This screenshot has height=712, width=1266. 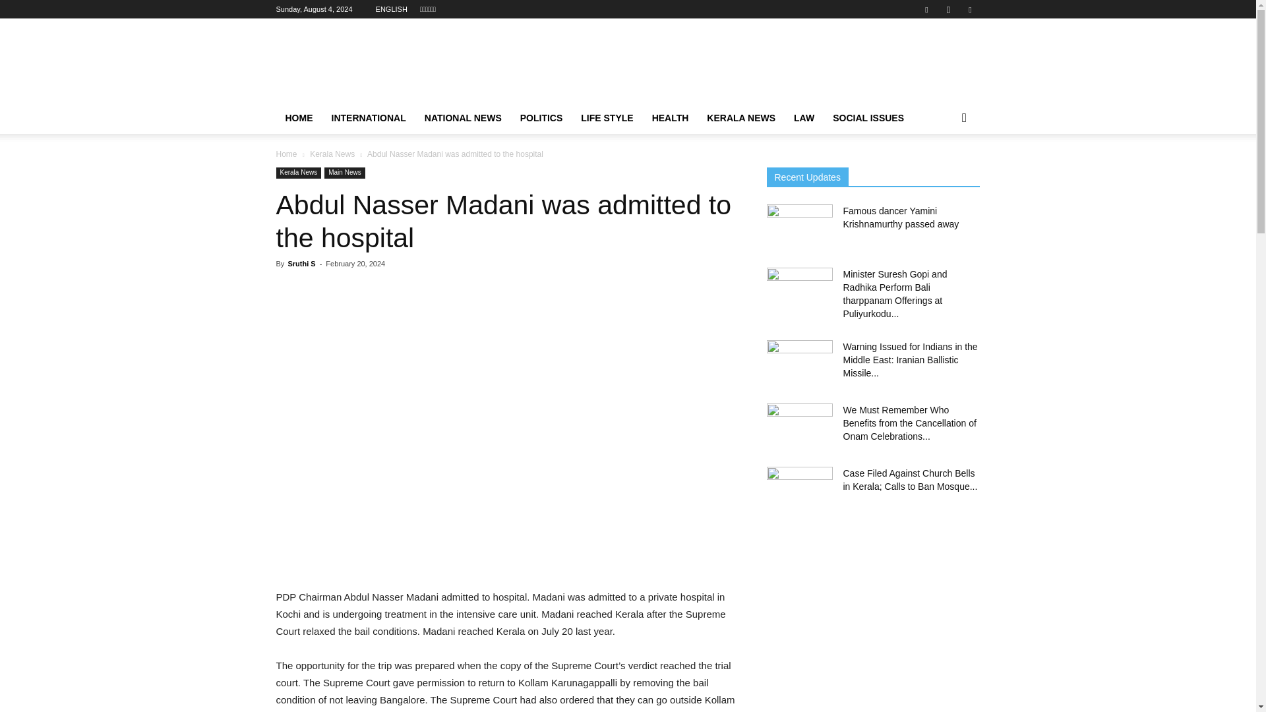 What do you see at coordinates (463, 118) in the screenshot?
I see `NATIONAL NEWS` at bounding box center [463, 118].